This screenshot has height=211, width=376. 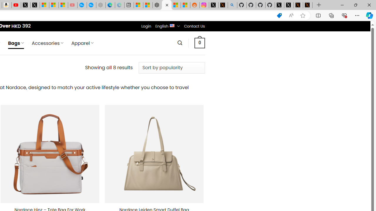 What do you see at coordinates (91, 5) in the screenshot?
I see `The most popular Google 'how to' searches` at bounding box center [91, 5].